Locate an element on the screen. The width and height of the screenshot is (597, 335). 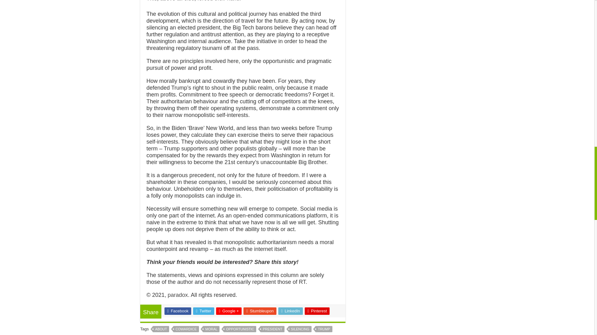
Pinterest is located at coordinates (317, 311).